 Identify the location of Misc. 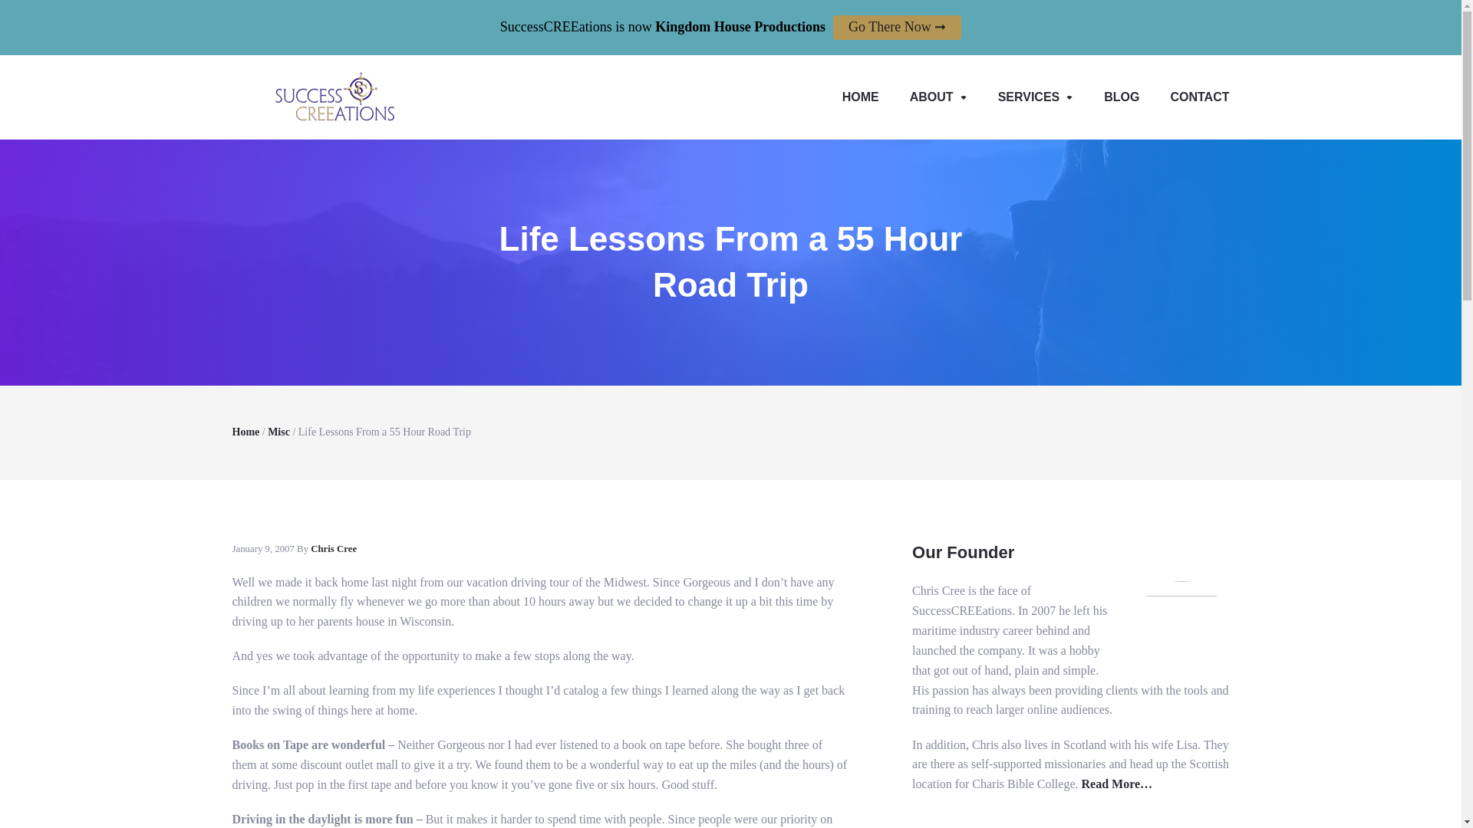
(279, 432).